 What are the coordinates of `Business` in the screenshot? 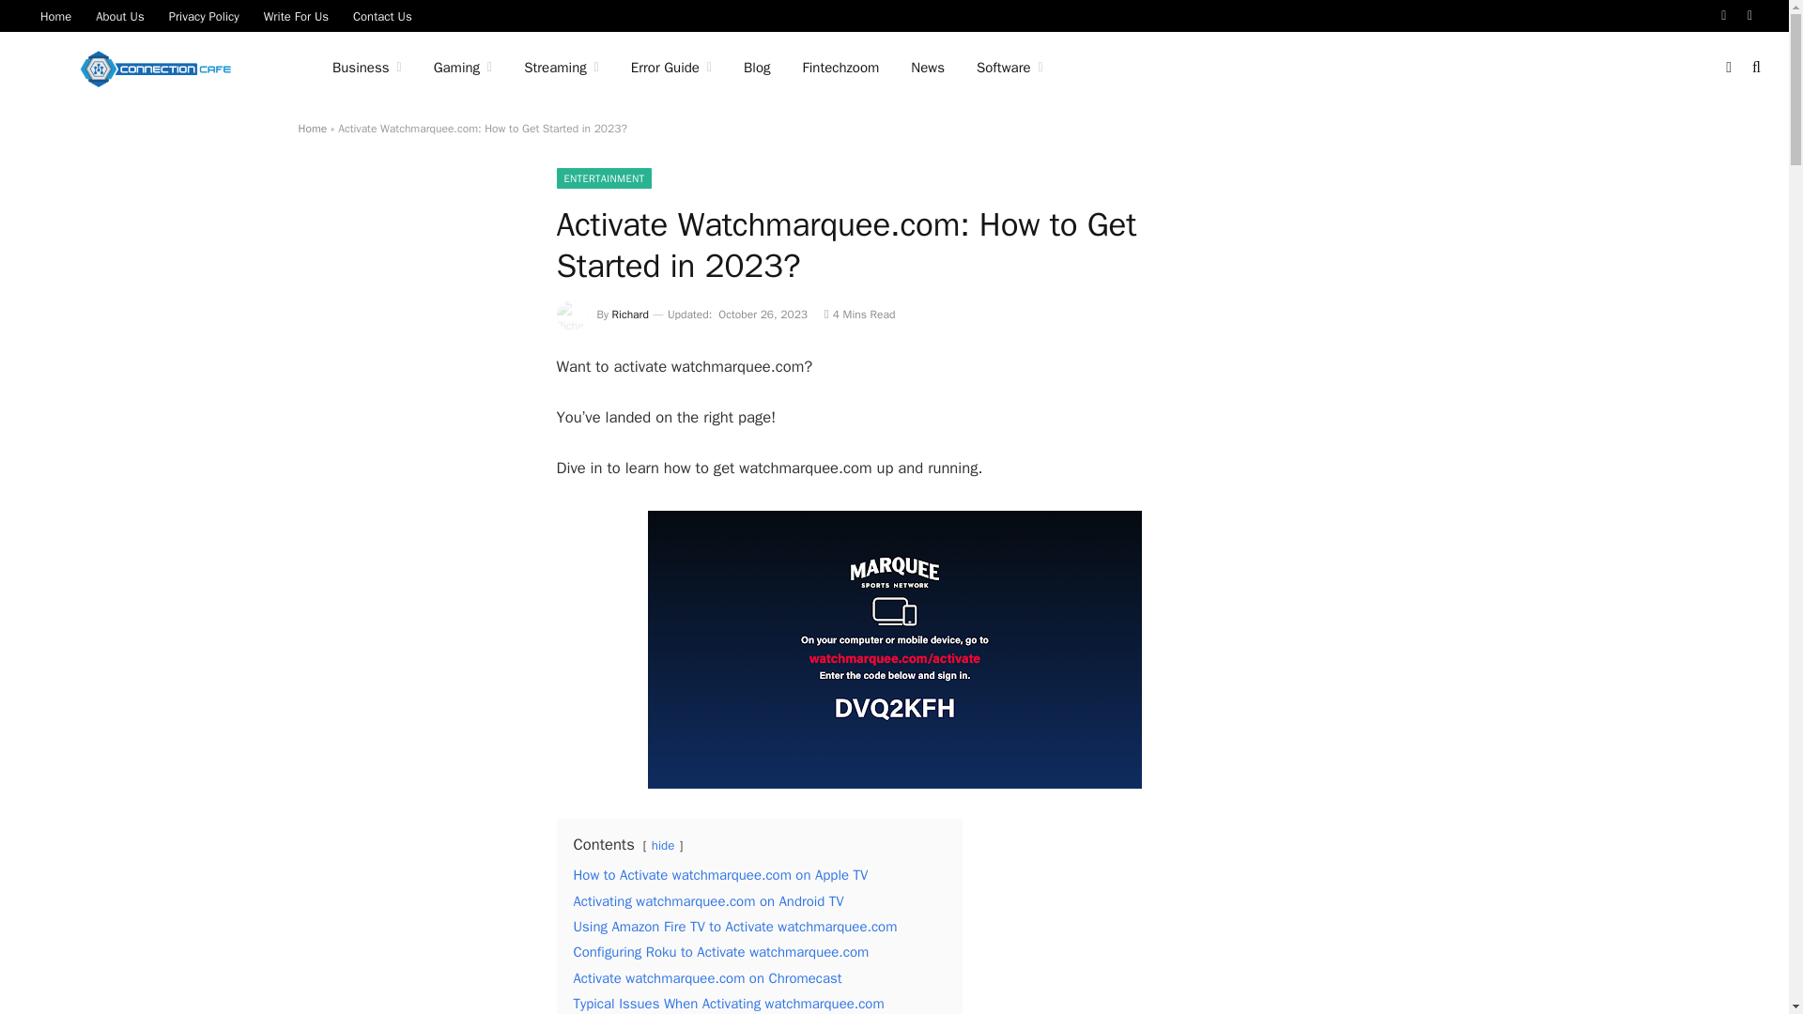 It's located at (367, 68).